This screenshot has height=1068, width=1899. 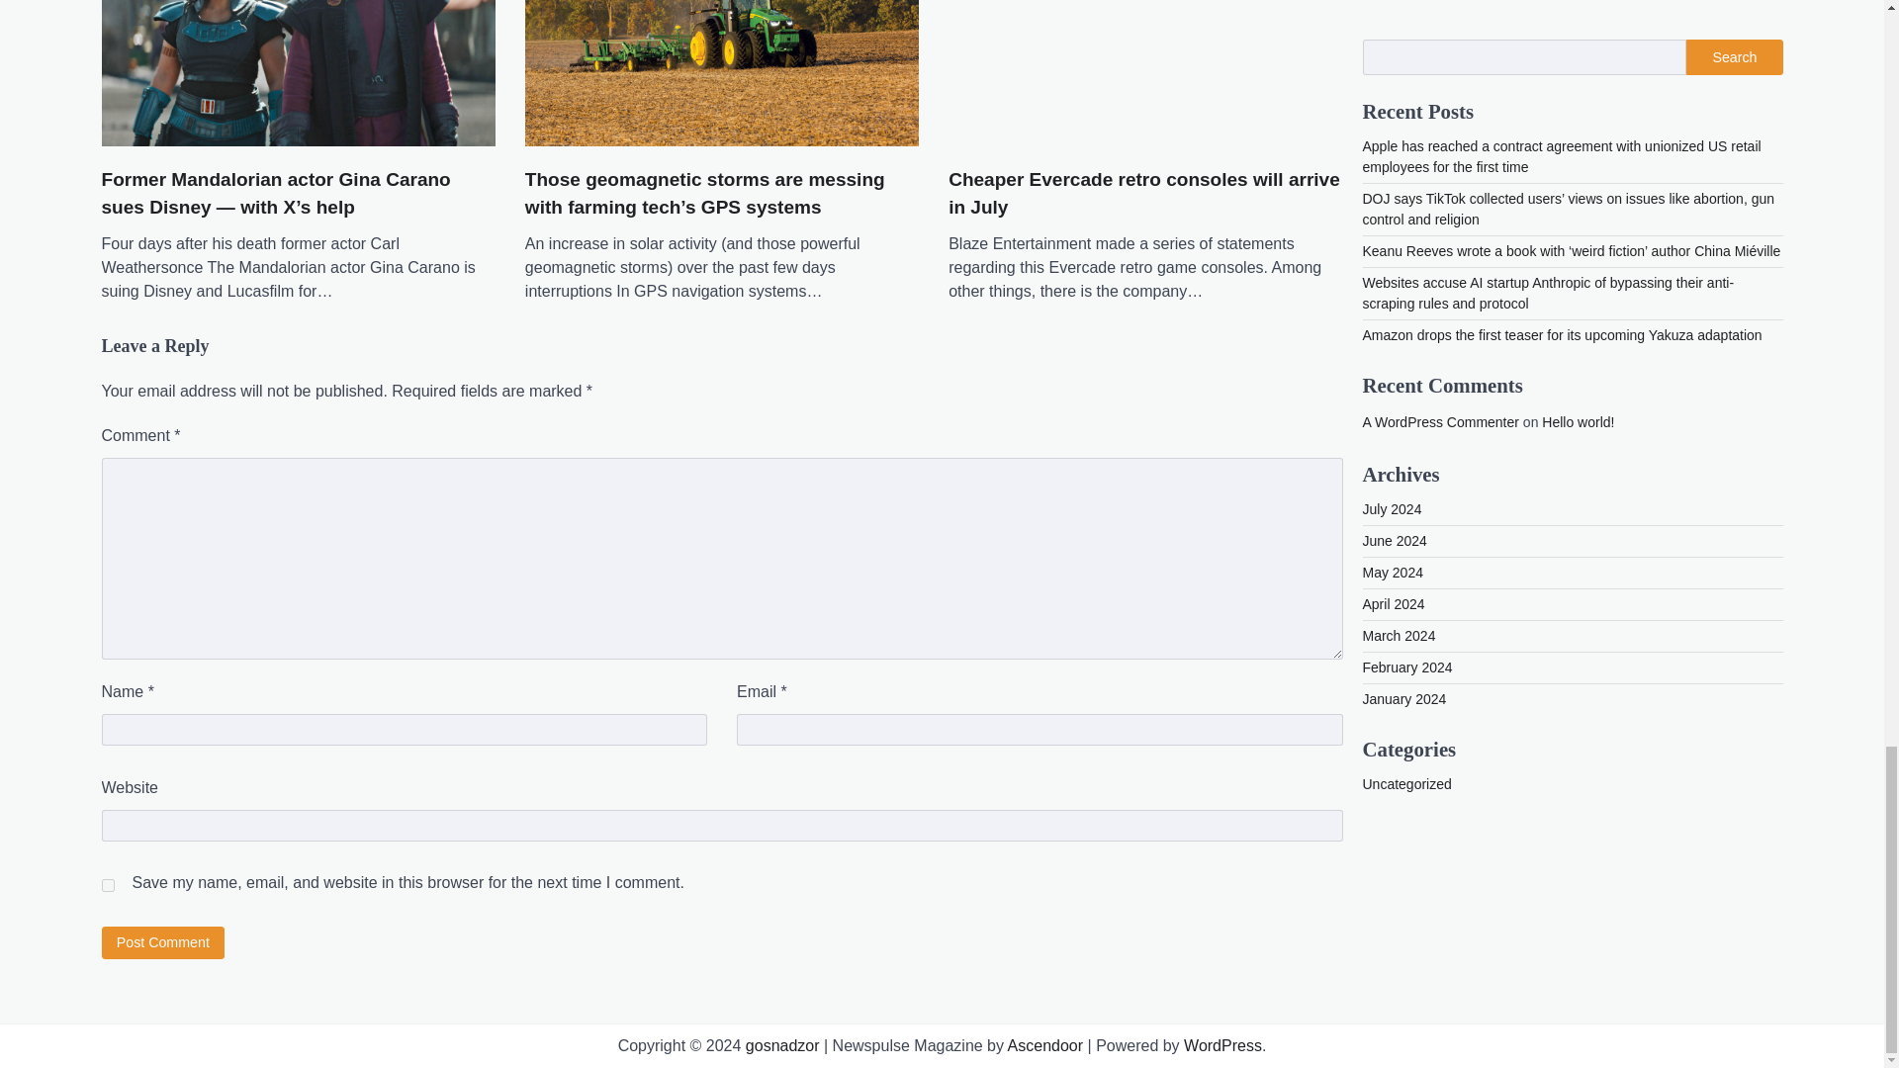 What do you see at coordinates (783, 1044) in the screenshot?
I see `gosnadzor` at bounding box center [783, 1044].